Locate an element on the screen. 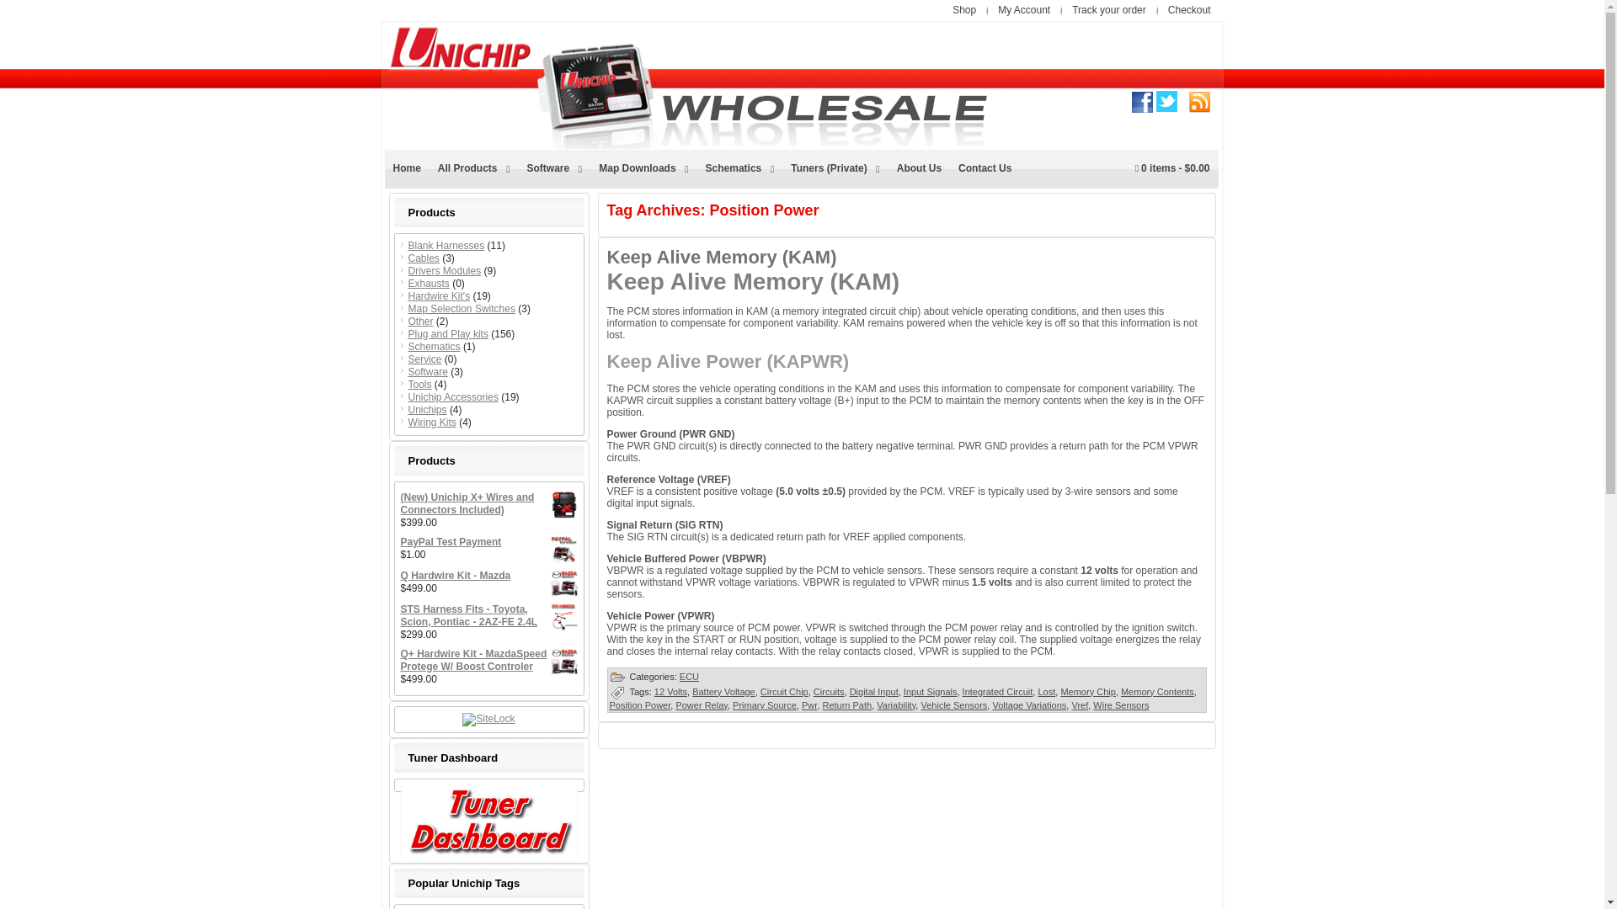 The height and width of the screenshot is (909, 1617). Memory Contents Tag is located at coordinates (1157, 692).